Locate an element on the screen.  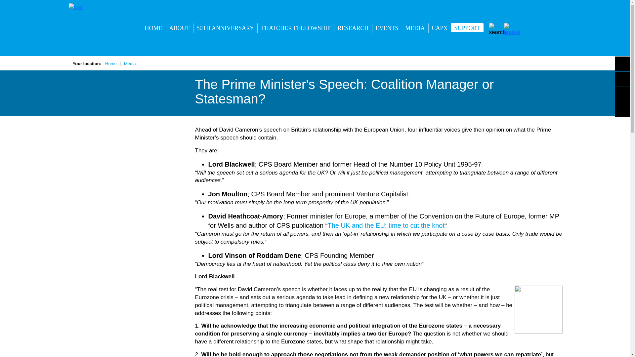
HOME is located at coordinates (153, 28).